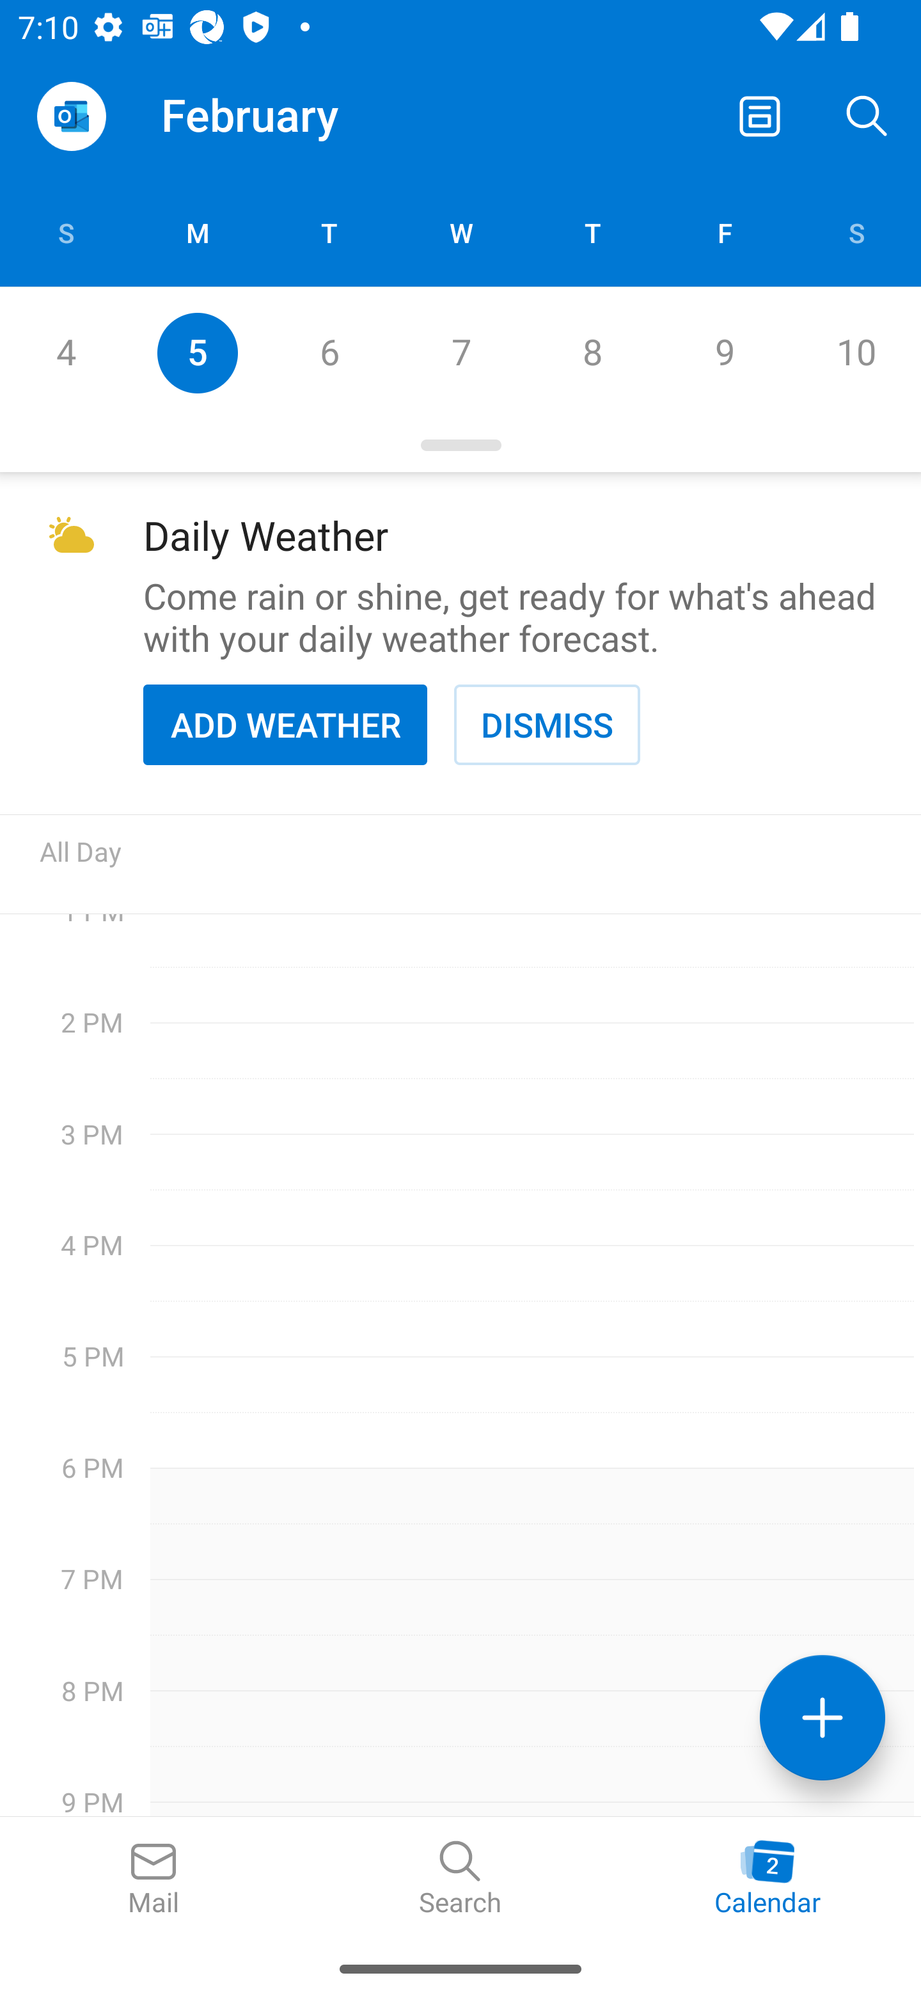  What do you see at coordinates (460, 1879) in the screenshot?
I see `Search` at bounding box center [460, 1879].